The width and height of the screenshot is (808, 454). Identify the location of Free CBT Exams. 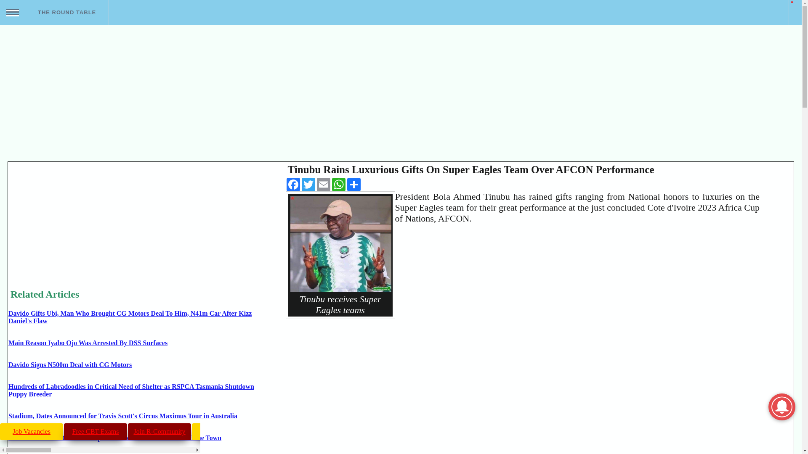
(95, 431).